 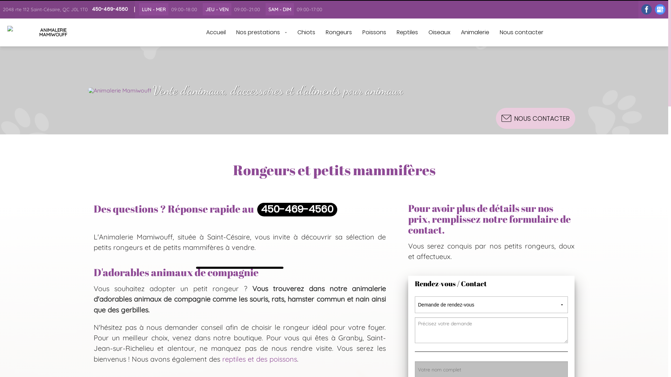 What do you see at coordinates (306, 32) in the screenshot?
I see `Chiots` at bounding box center [306, 32].